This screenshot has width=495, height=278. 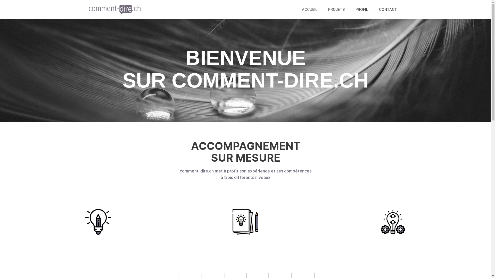 I want to click on PROJETS, so click(x=336, y=10).